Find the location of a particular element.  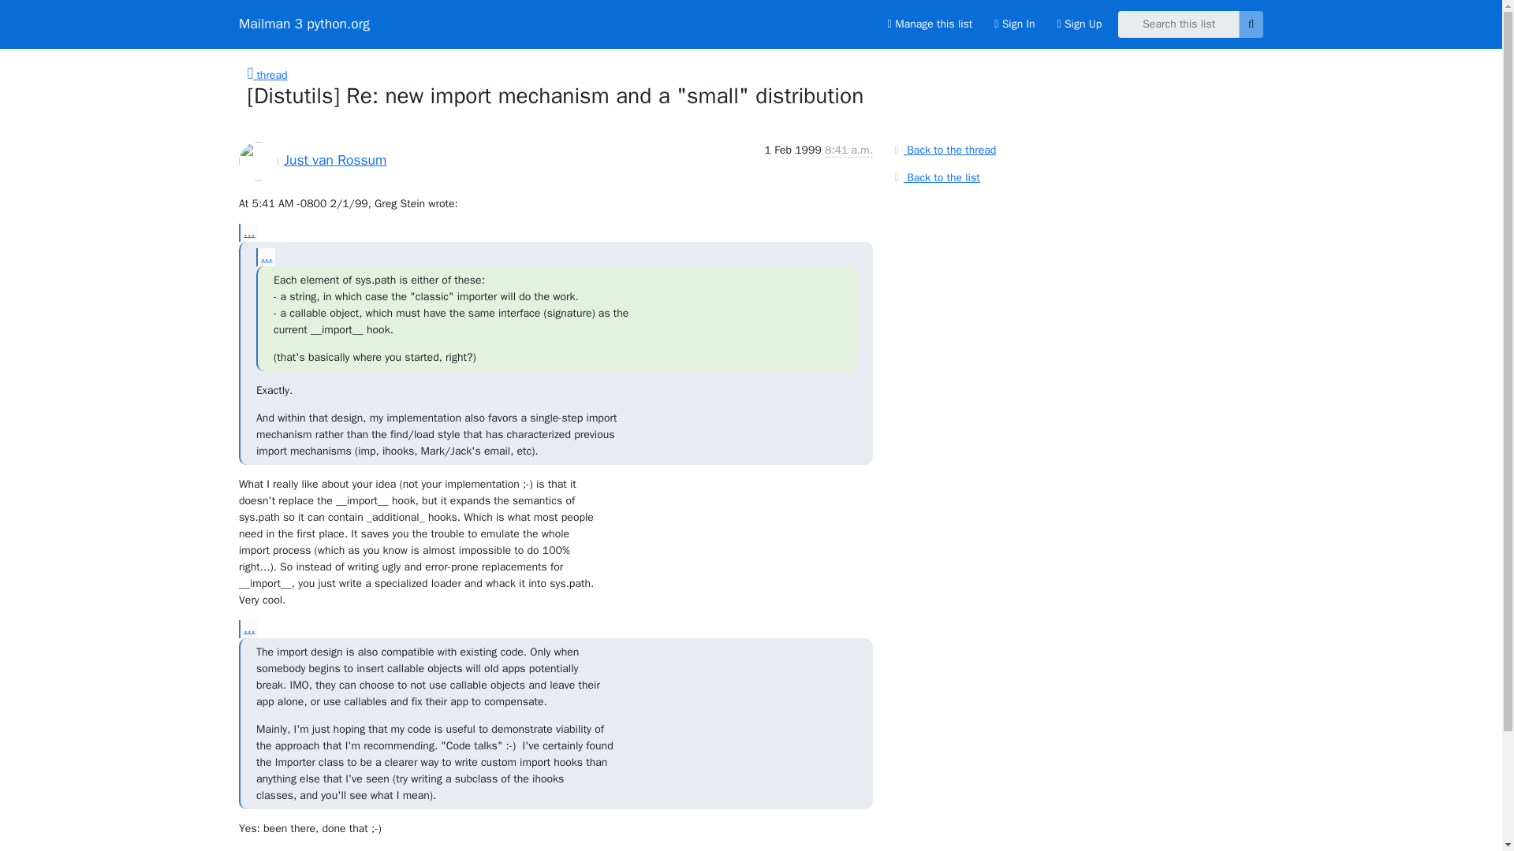

Manage this list is located at coordinates (929, 24).